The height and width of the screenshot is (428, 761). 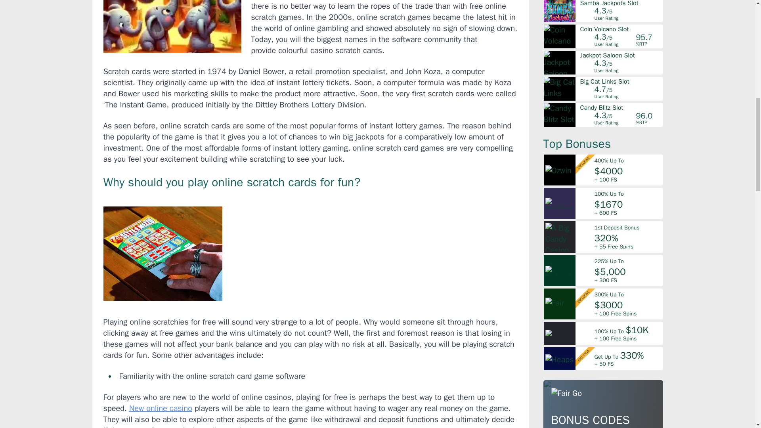 What do you see at coordinates (621, 55) in the screenshot?
I see `Jackpot Saloon Slot` at bounding box center [621, 55].